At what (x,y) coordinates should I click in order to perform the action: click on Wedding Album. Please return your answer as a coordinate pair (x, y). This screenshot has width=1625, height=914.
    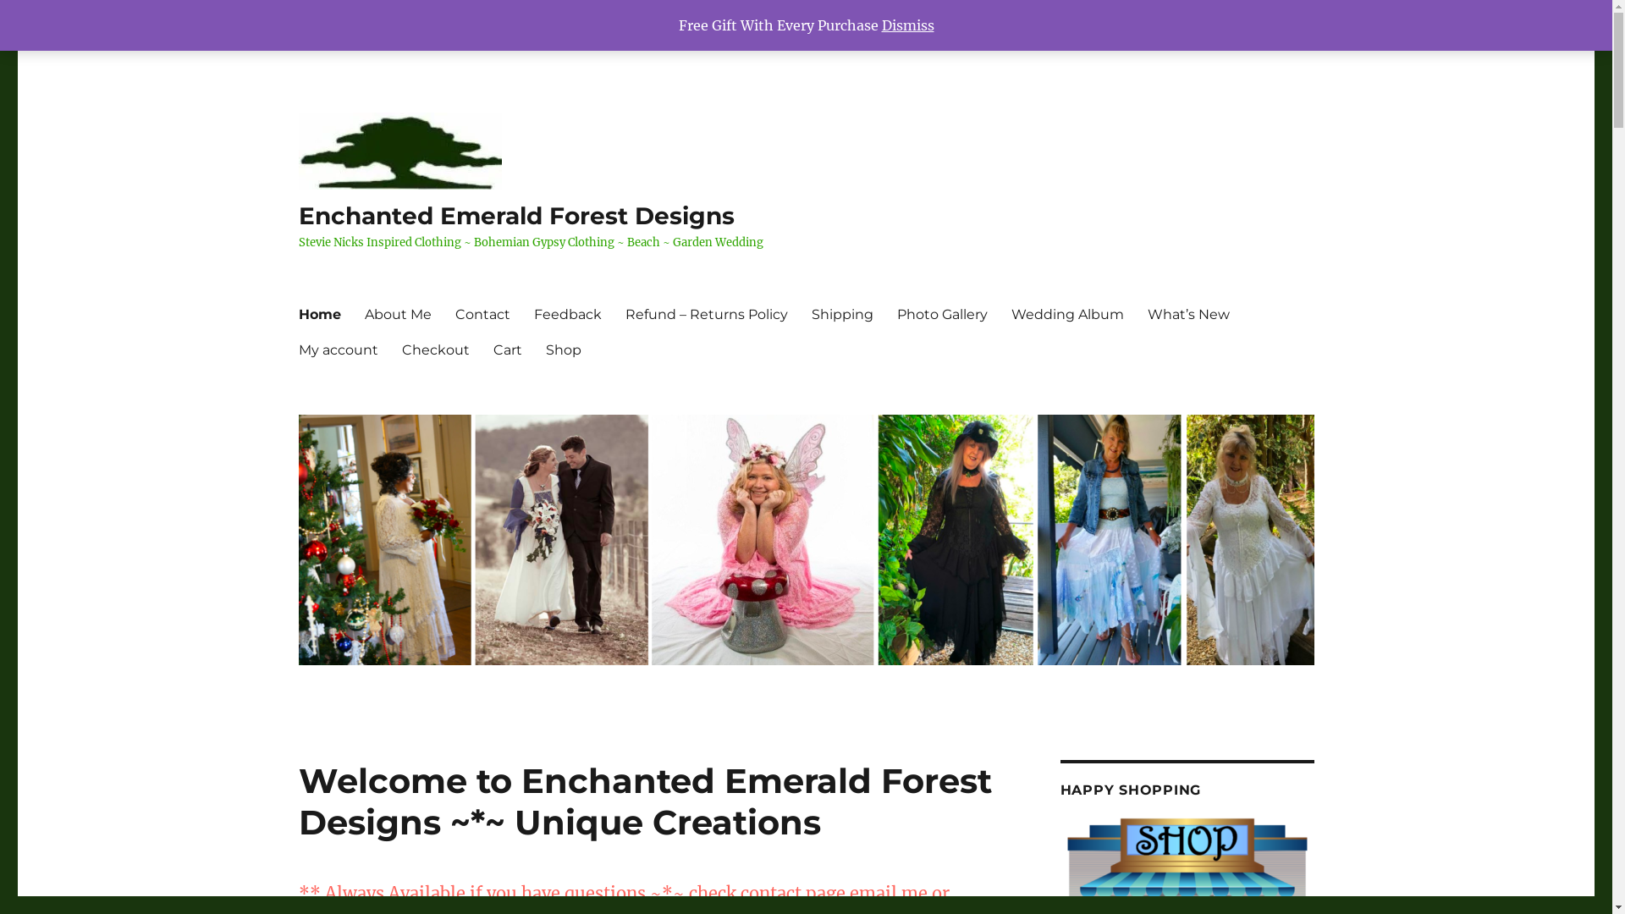
    Looking at the image, I should click on (1066, 314).